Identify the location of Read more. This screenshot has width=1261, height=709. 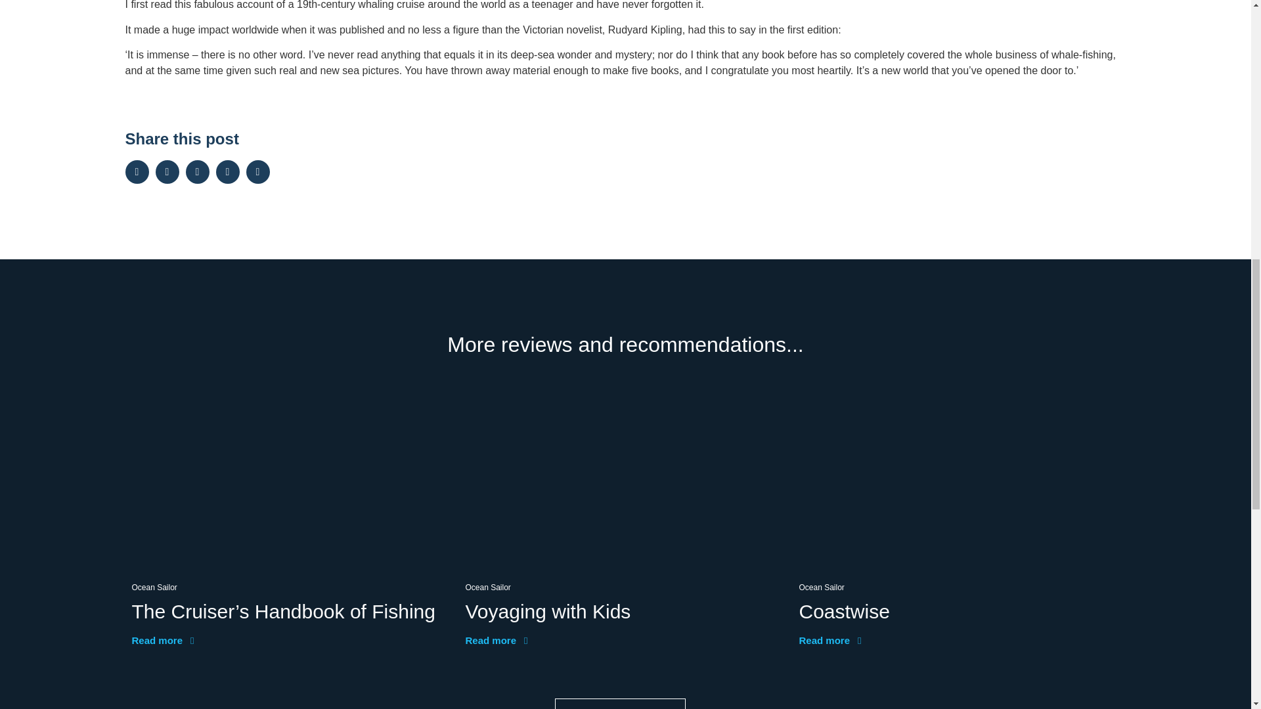
(496, 640).